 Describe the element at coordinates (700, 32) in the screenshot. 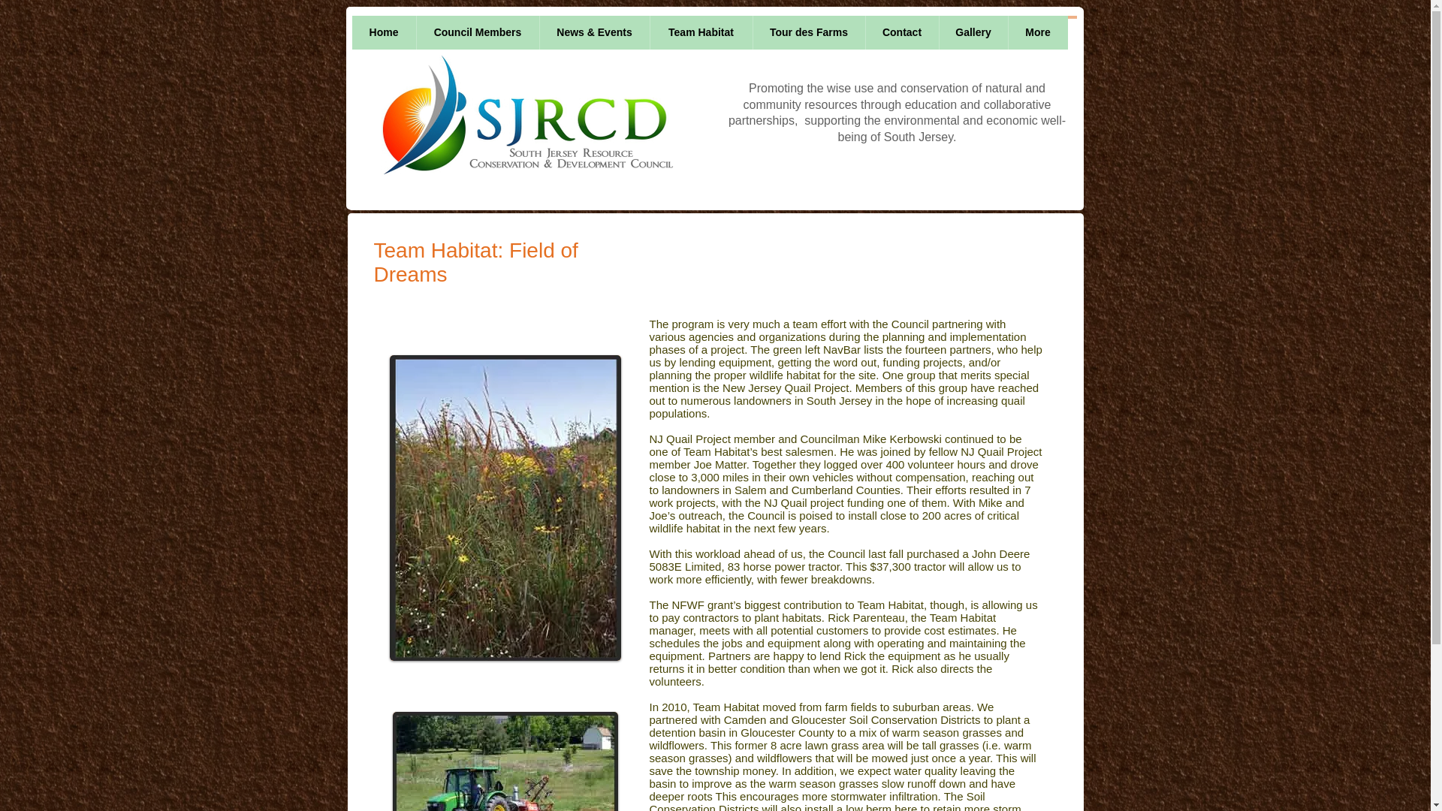

I see `Team Habitat` at that location.